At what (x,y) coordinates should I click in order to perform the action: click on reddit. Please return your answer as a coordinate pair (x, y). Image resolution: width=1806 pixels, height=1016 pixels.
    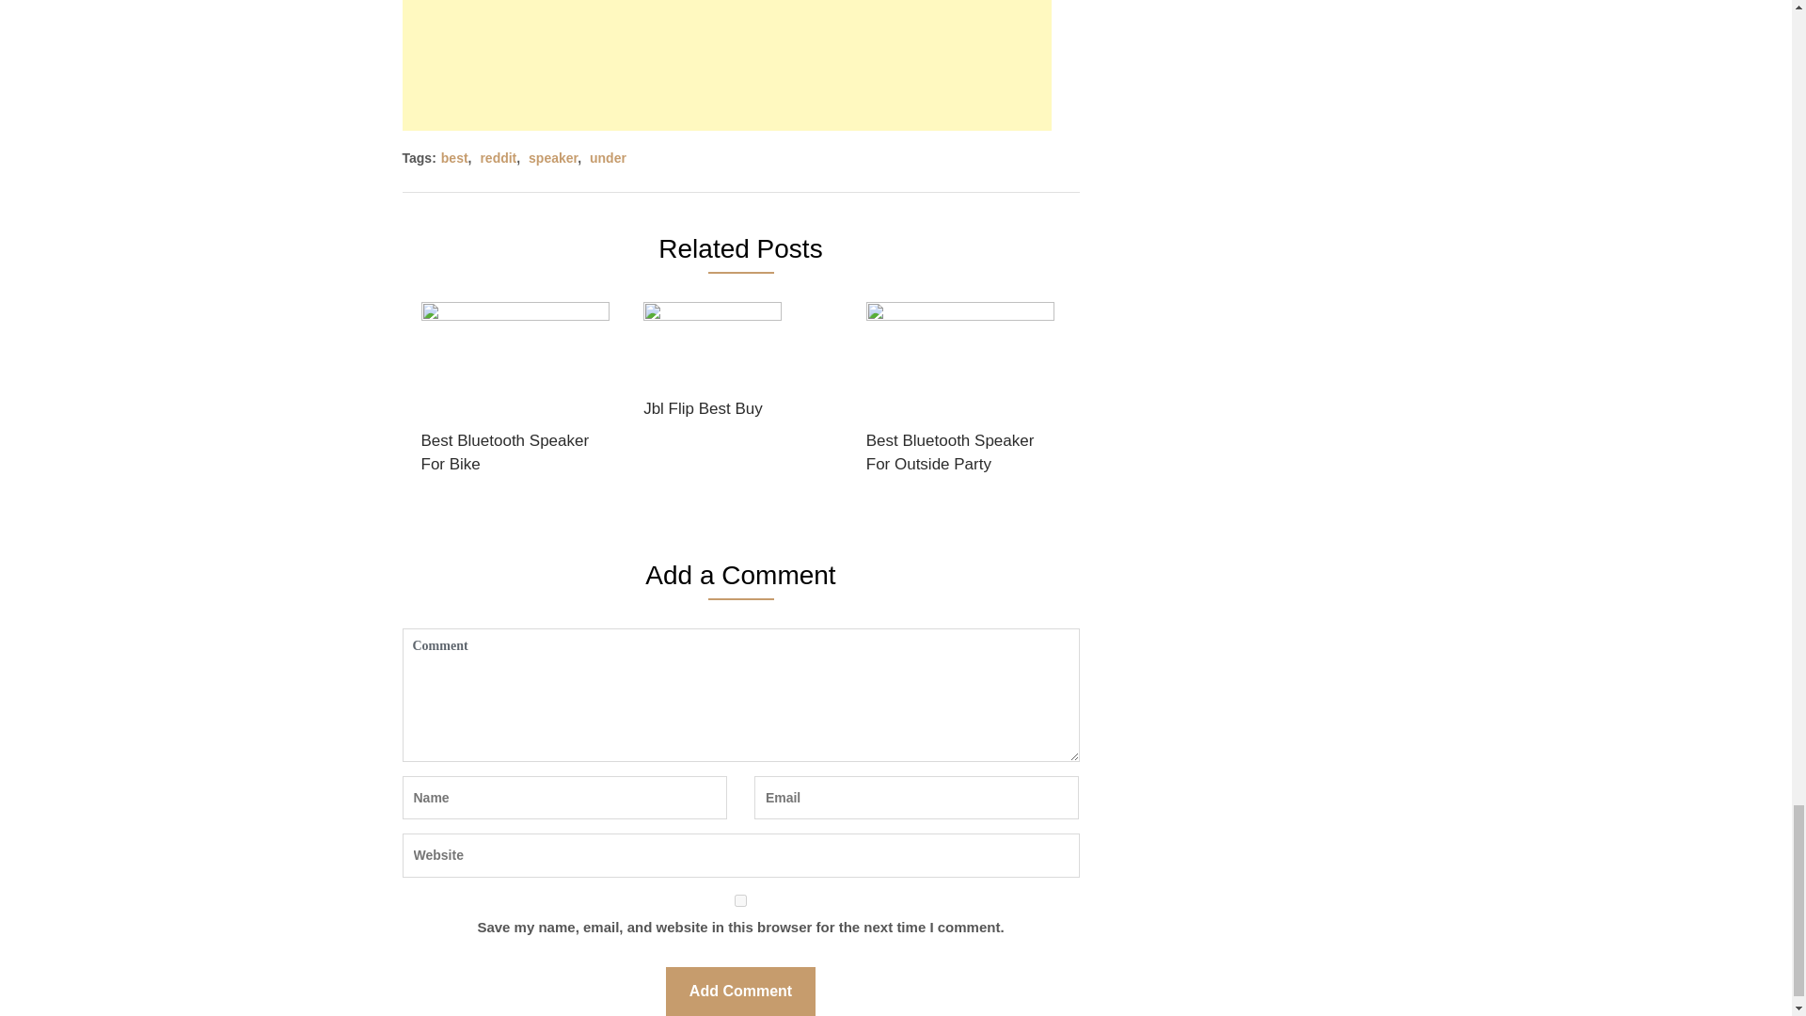
    Looking at the image, I should click on (499, 158).